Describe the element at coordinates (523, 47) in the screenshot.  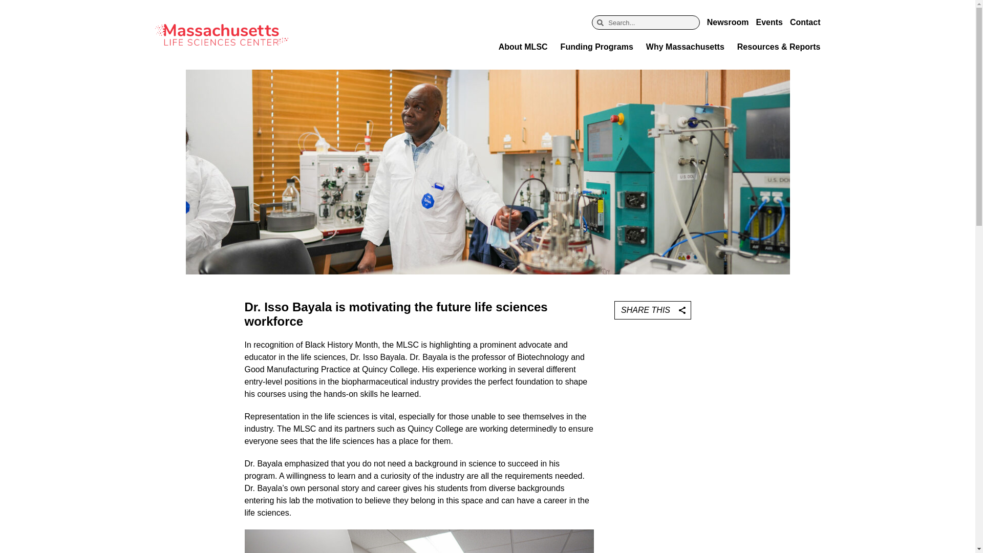
I see `About MLSC` at that location.